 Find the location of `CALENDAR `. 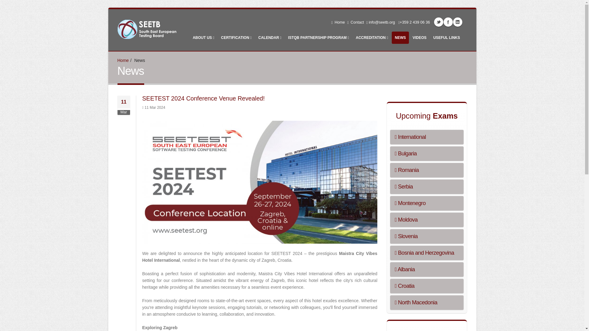

CALENDAR  is located at coordinates (270, 37).